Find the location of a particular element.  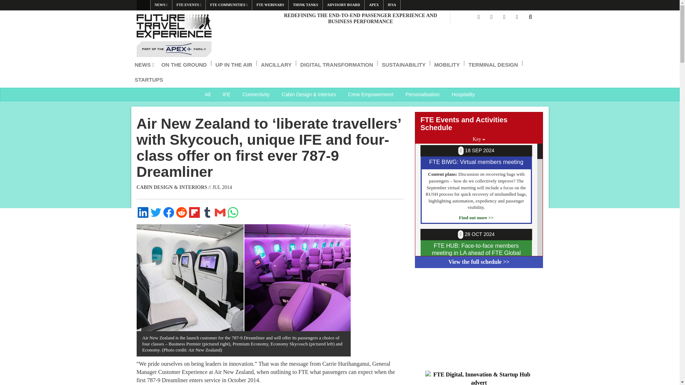

APEX is located at coordinates (374, 5).